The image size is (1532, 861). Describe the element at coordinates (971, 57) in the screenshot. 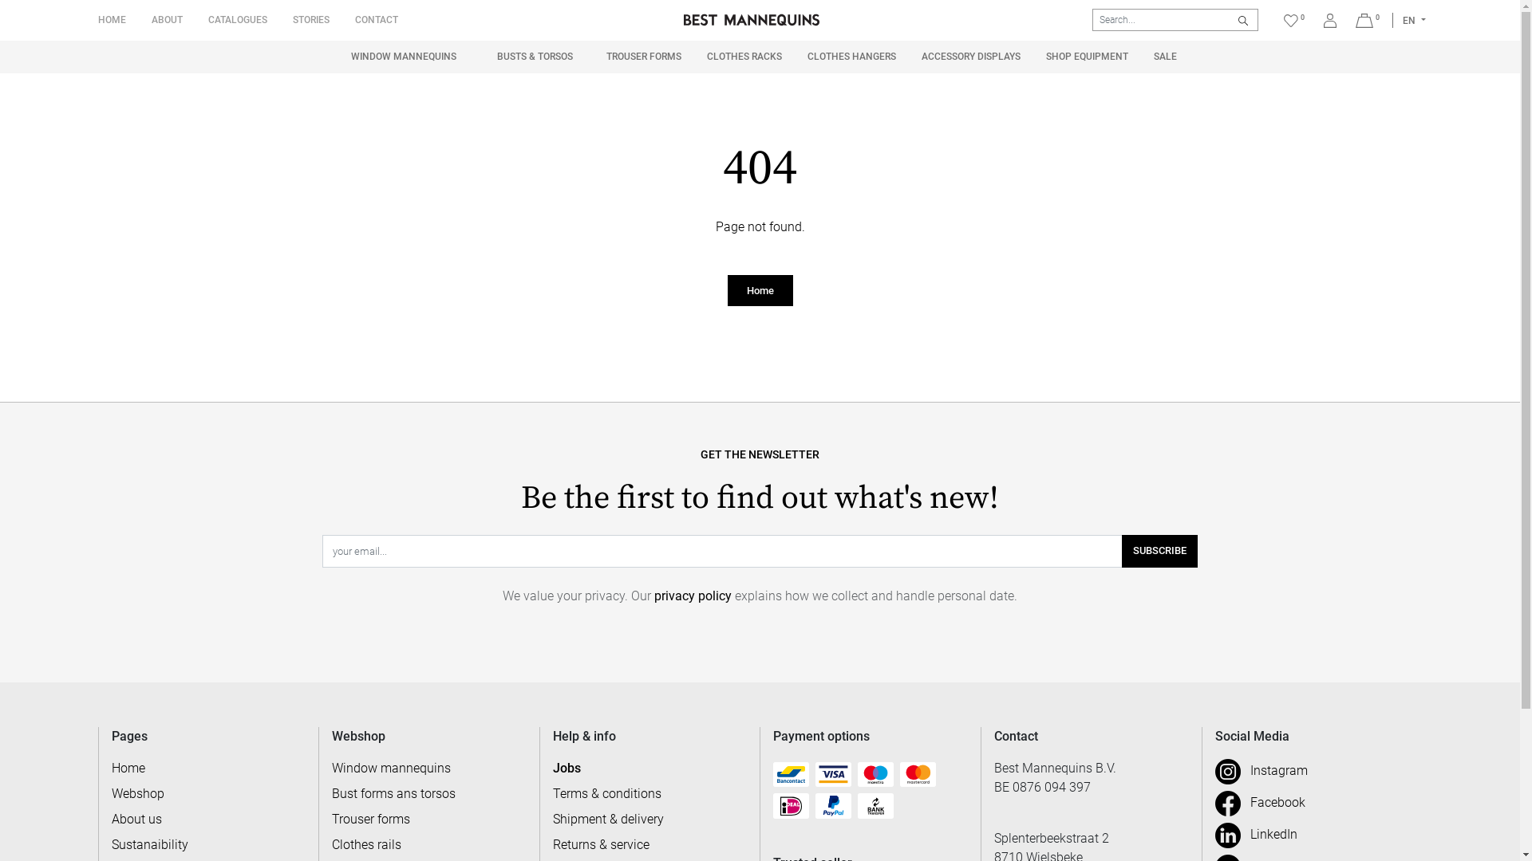

I see `ACCESSORY DISPLAYS` at that location.